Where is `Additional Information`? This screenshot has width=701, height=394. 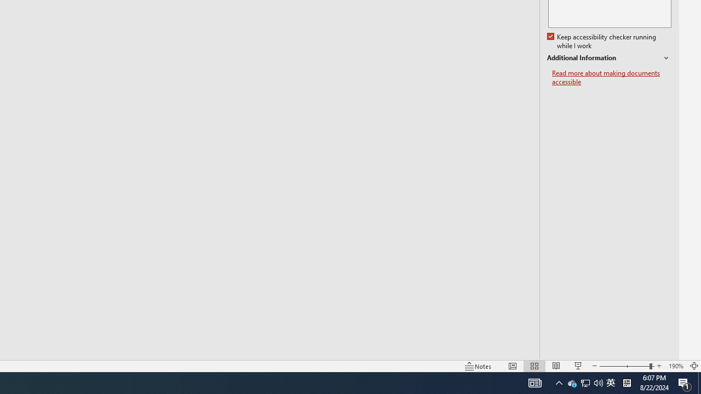 Additional Information is located at coordinates (609, 58).